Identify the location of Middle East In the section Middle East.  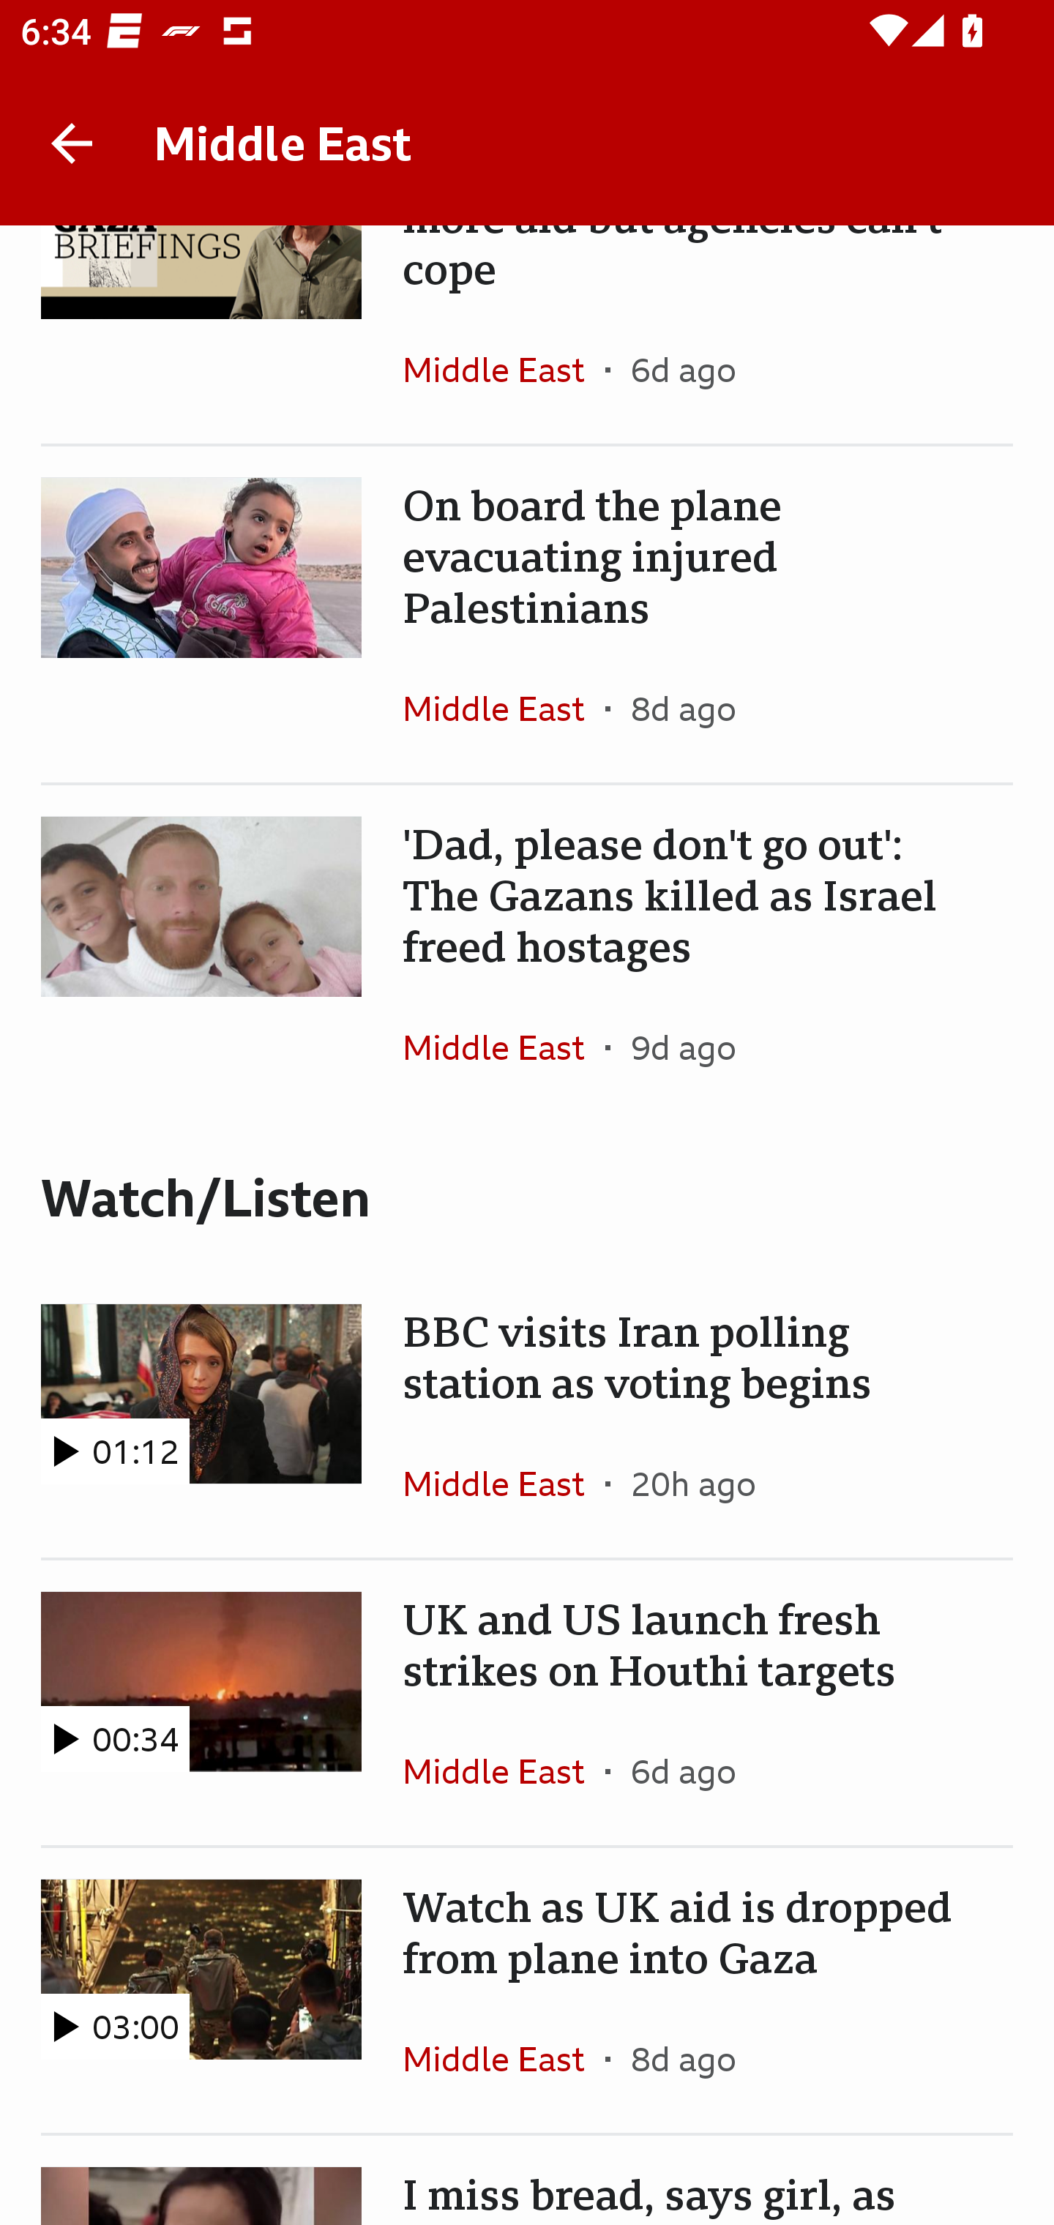
(504, 1484).